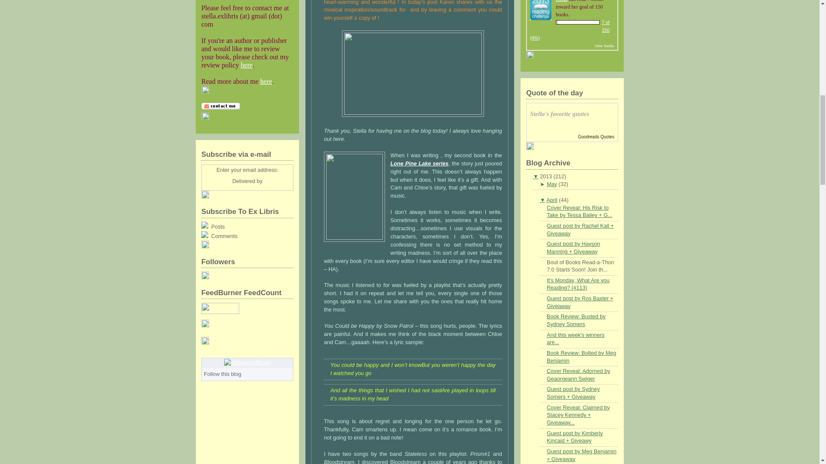 This screenshot has width=826, height=464. Describe the element at coordinates (205, 247) in the screenshot. I see `Edit` at that location.